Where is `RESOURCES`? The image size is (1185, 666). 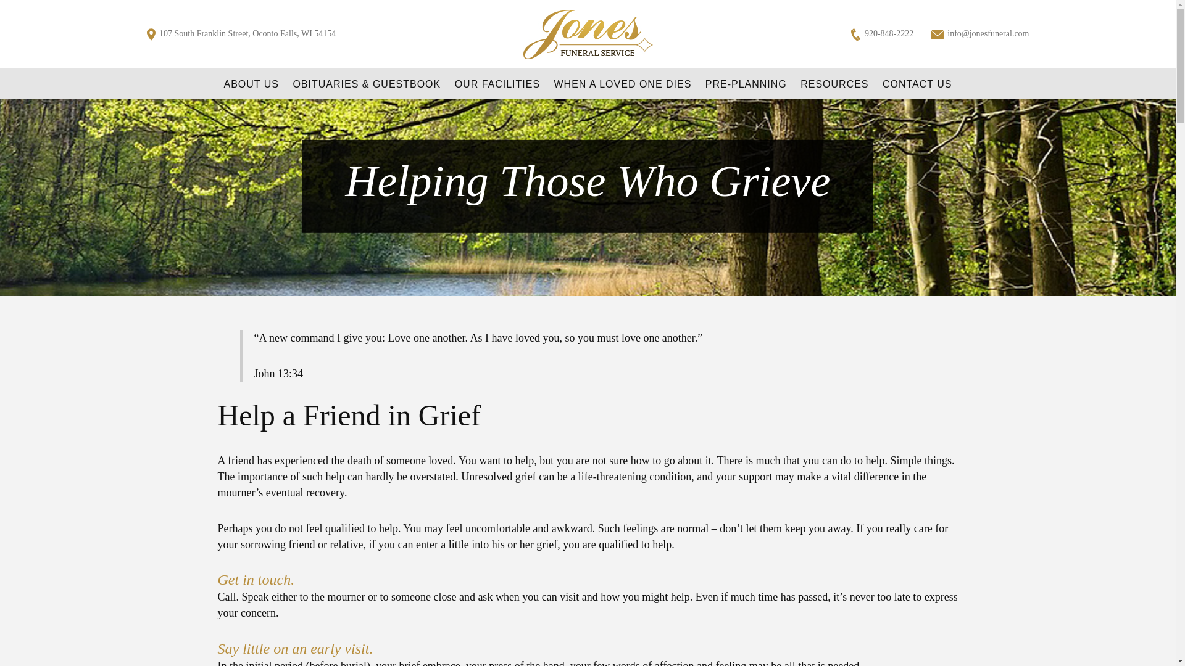
RESOURCES is located at coordinates (834, 84).